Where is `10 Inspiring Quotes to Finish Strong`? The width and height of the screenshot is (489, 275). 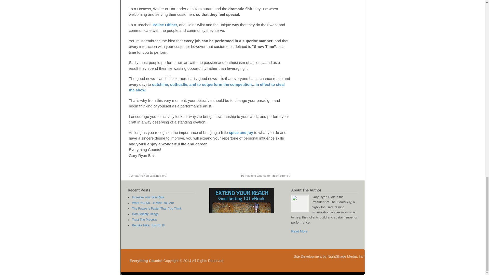
10 Inspiring Quotes to Finish Strong is located at coordinates (265, 175).